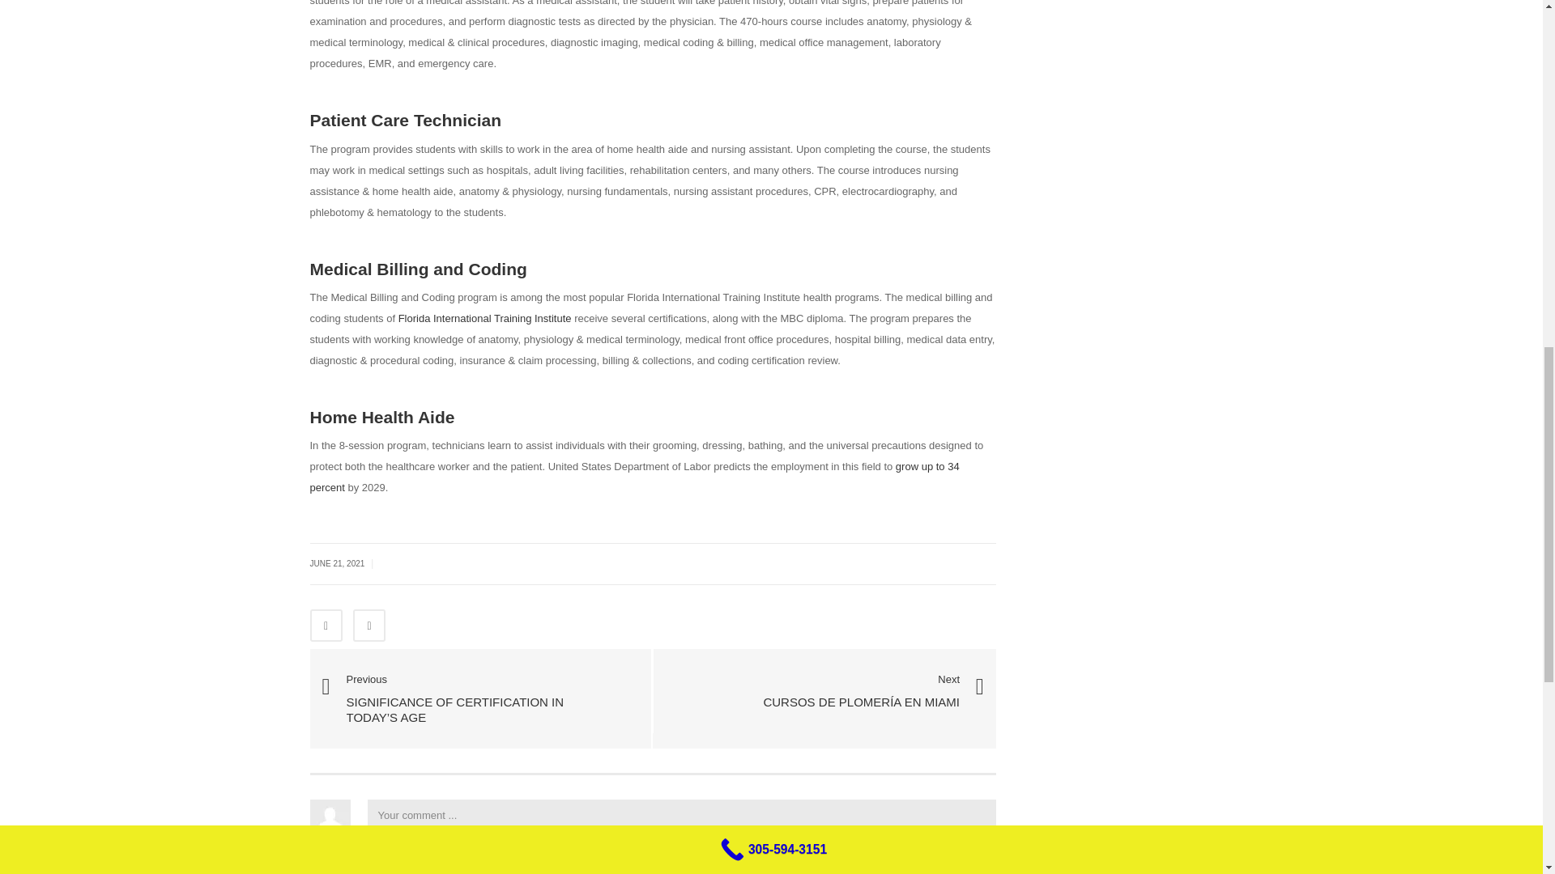 Image resolution: width=1555 pixels, height=874 pixels. Describe the element at coordinates (326, 625) in the screenshot. I see `Share on Facebook` at that location.